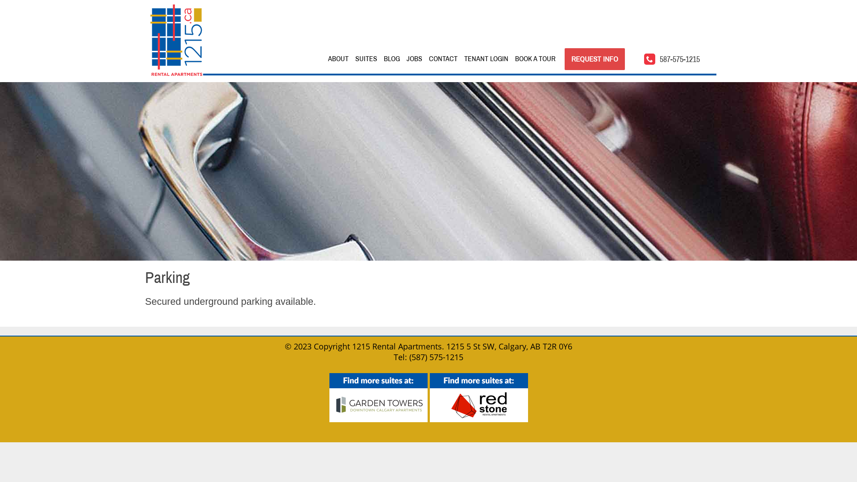 The width and height of the screenshot is (857, 482). I want to click on 587-575-1215, so click(672, 58).